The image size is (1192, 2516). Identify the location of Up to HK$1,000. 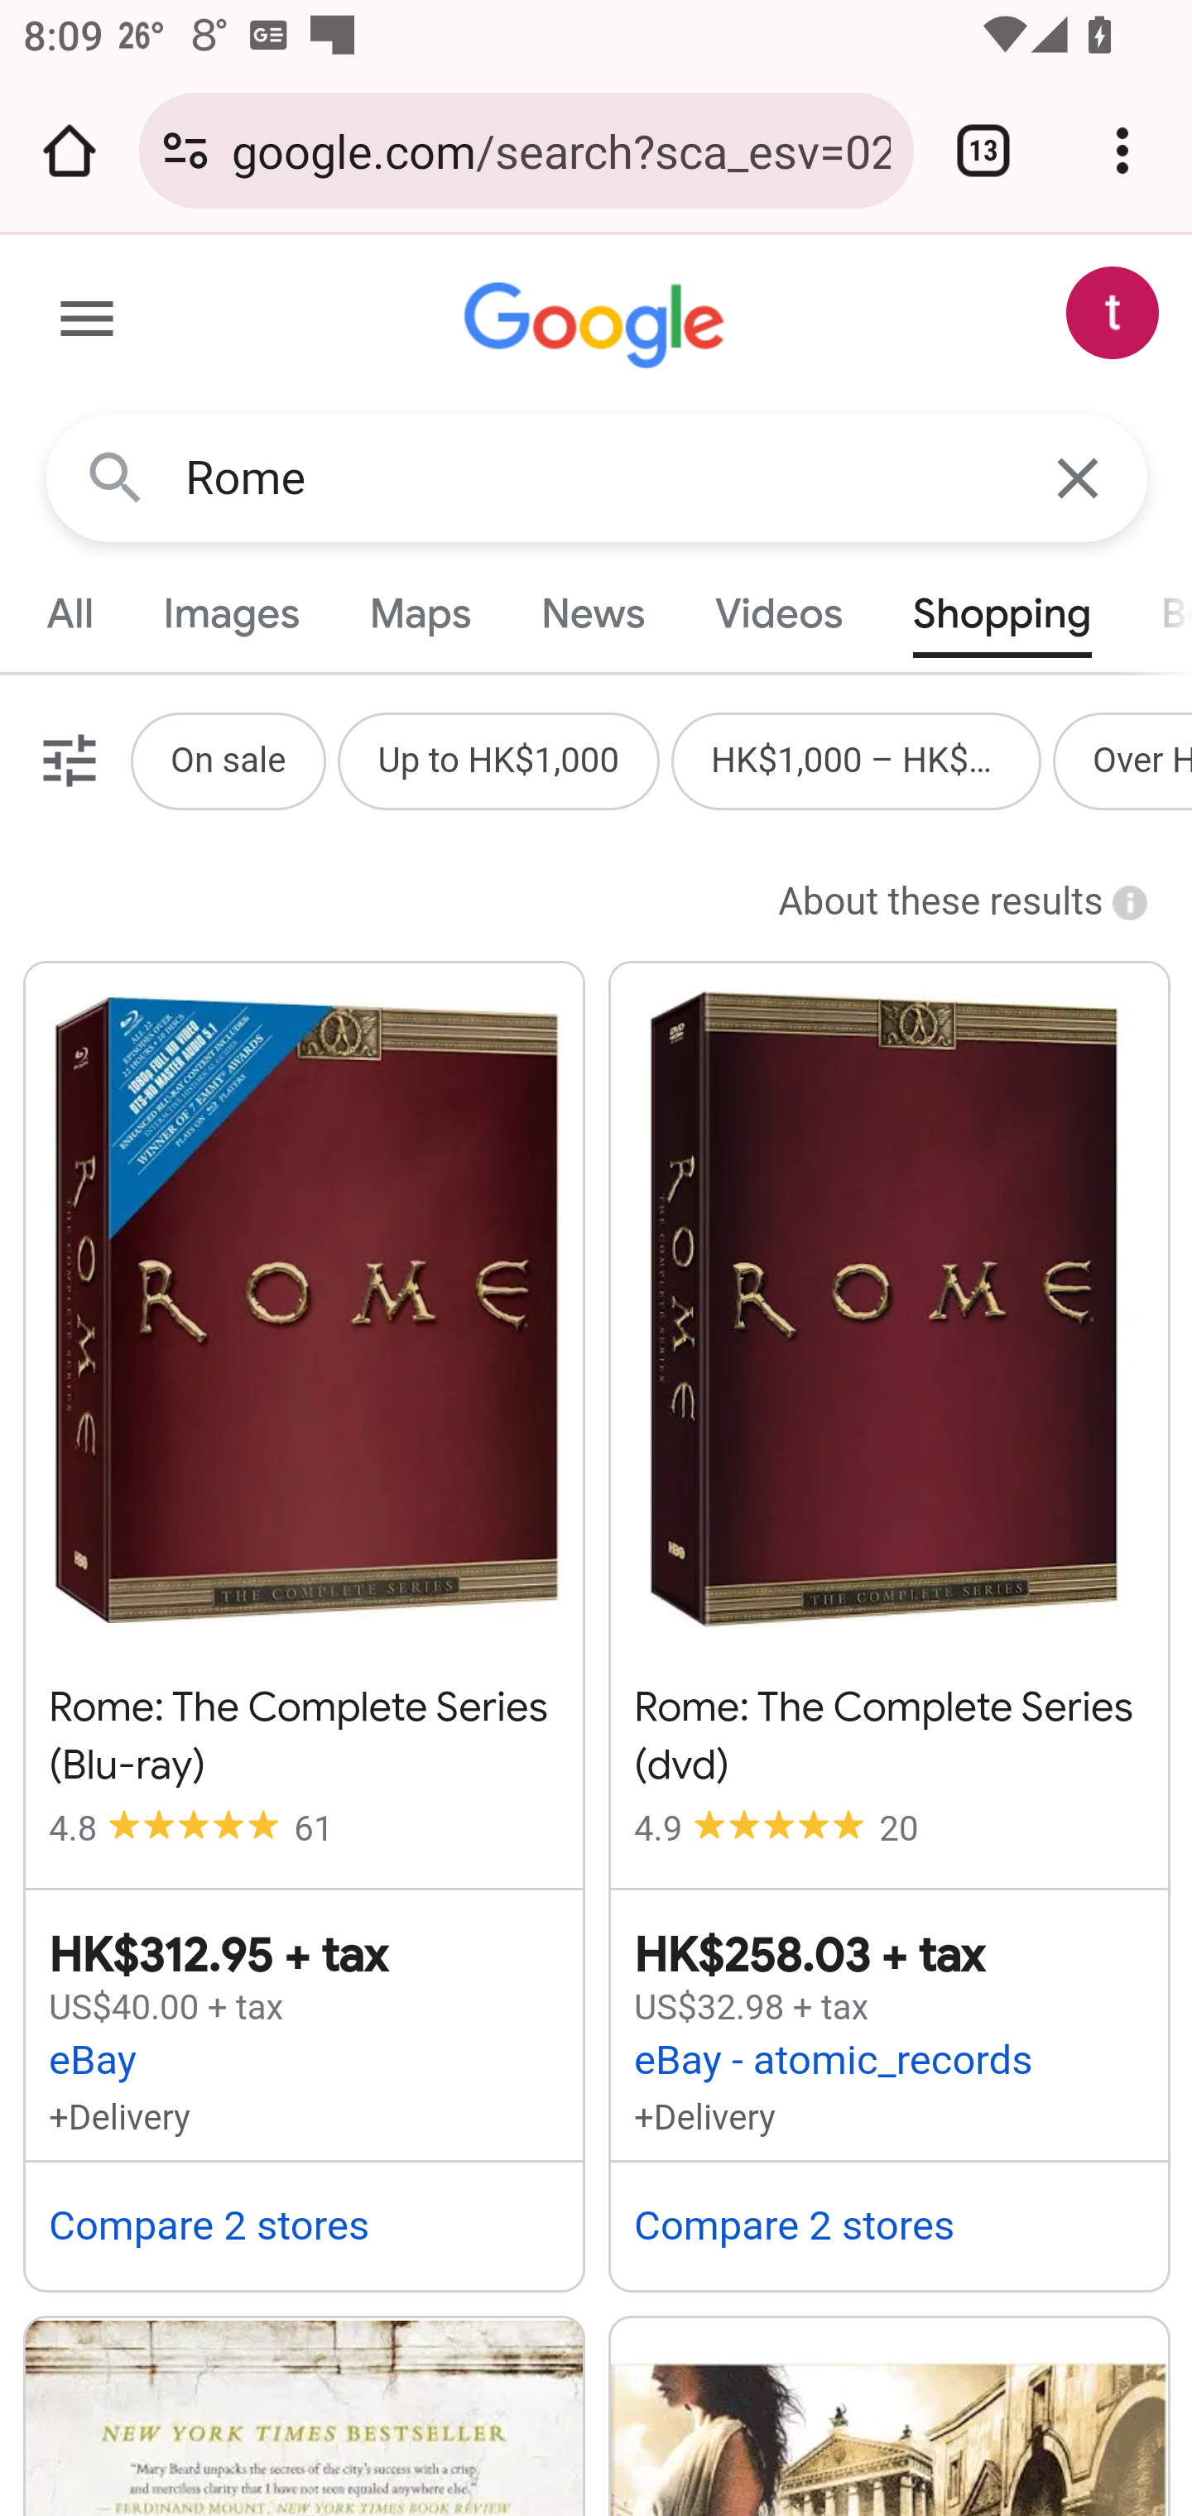
(499, 760).